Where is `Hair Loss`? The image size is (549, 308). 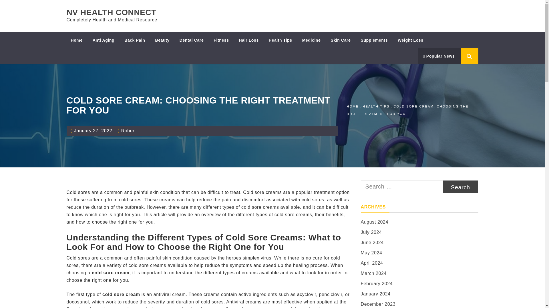 Hair Loss is located at coordinates (249, 40).